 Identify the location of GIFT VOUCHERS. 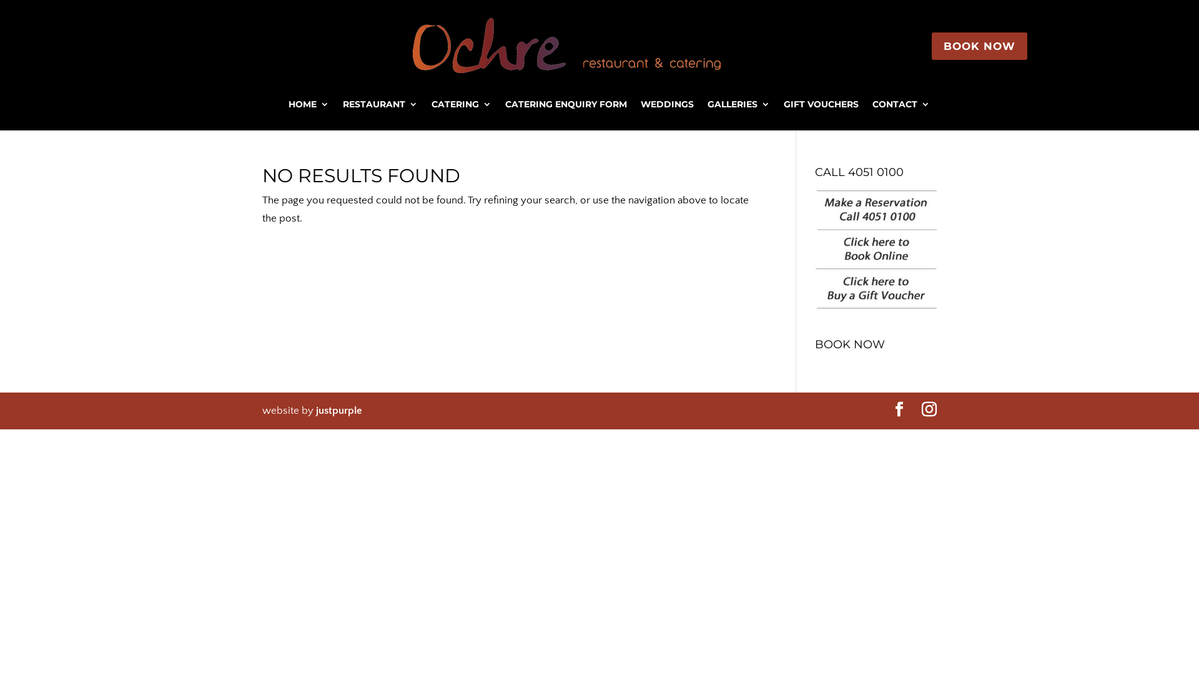
(821, 107).